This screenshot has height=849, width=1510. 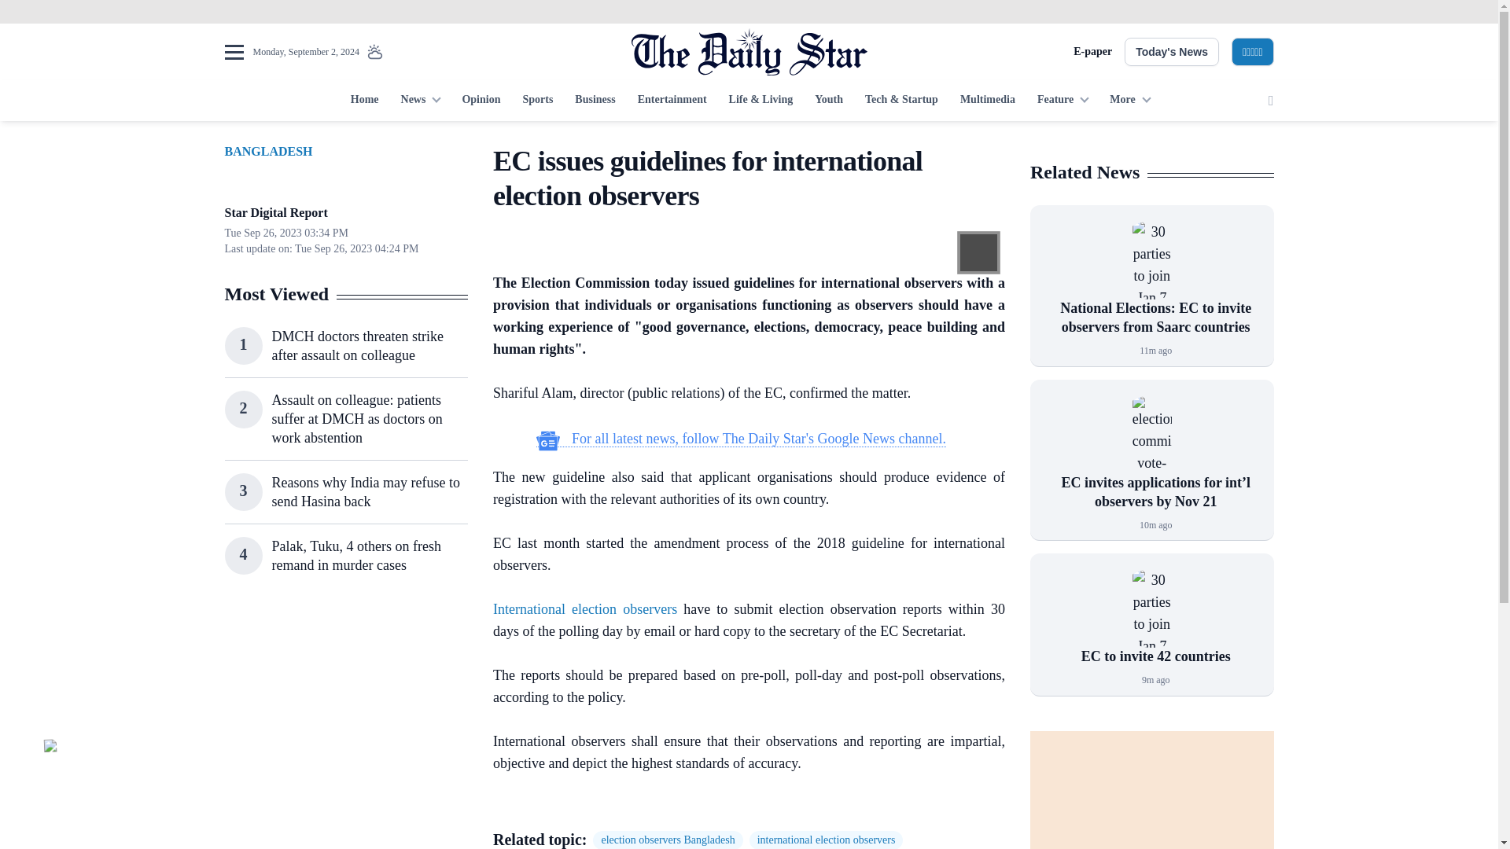 I want to click on 30 parties to join Jan 7 polls, so click(x=1151, y=259).